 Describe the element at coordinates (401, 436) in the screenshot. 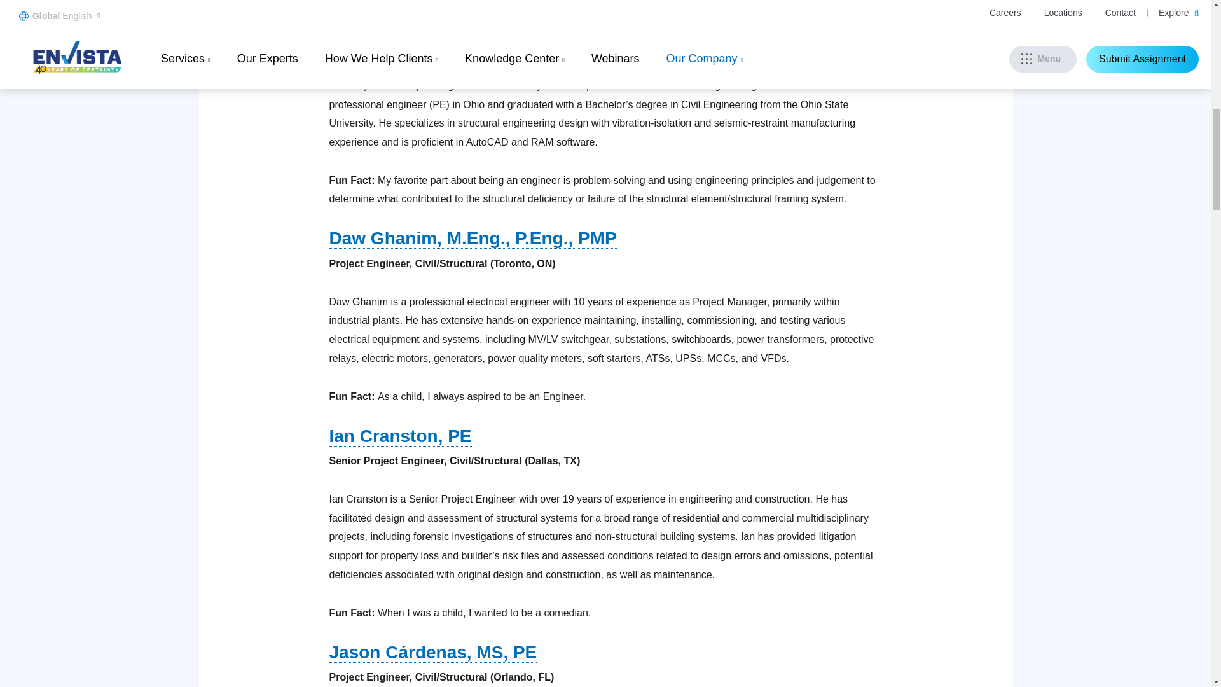

I see `Ian Cranston` at that location.